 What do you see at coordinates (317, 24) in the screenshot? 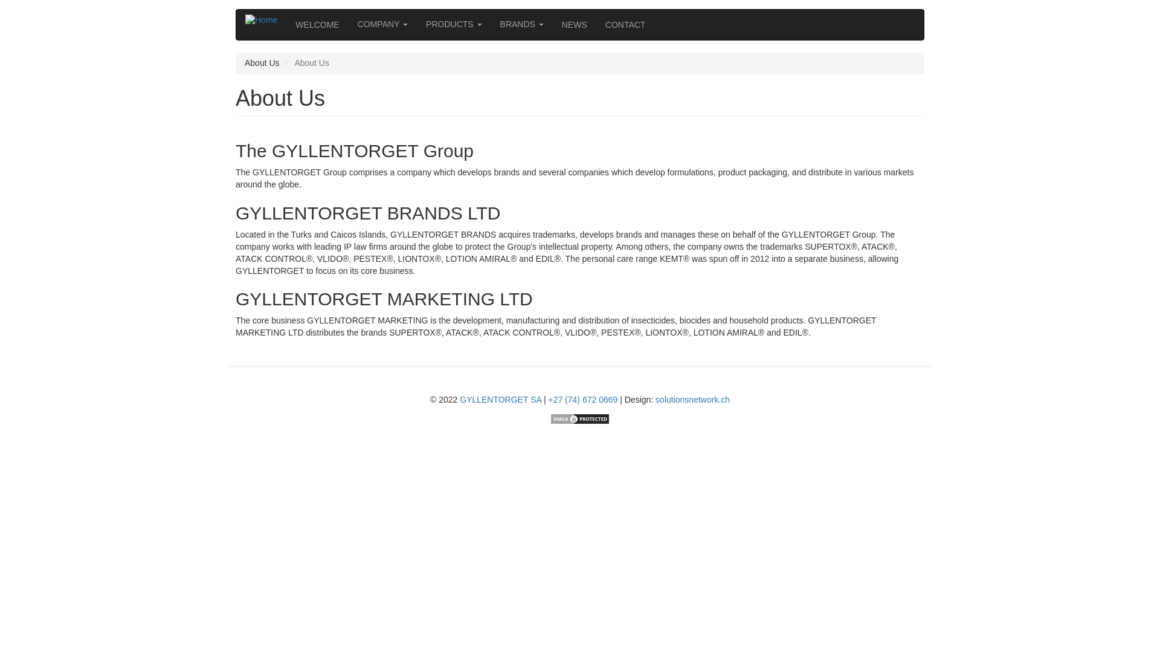
I see `WELCOME` at bounding box center [317, 24].